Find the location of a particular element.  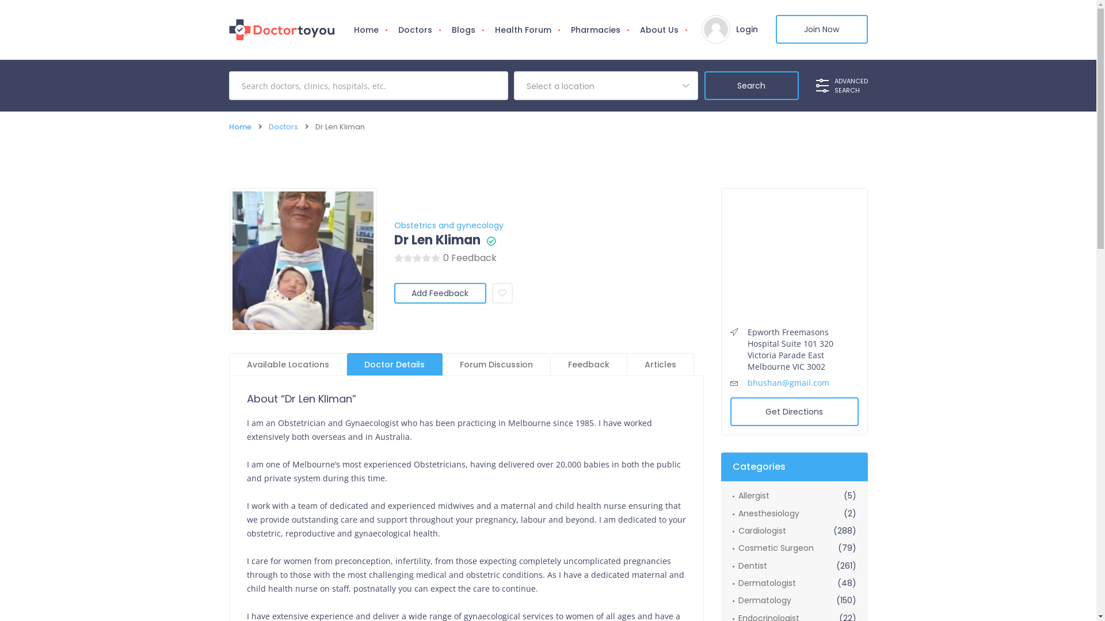

Anesthesiology is located at coordinates (765, 513).